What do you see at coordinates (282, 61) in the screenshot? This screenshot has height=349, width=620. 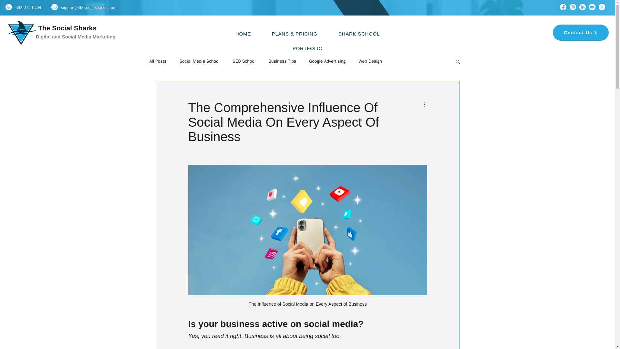 I see `Business Tips` at bounding box center [282, 61].